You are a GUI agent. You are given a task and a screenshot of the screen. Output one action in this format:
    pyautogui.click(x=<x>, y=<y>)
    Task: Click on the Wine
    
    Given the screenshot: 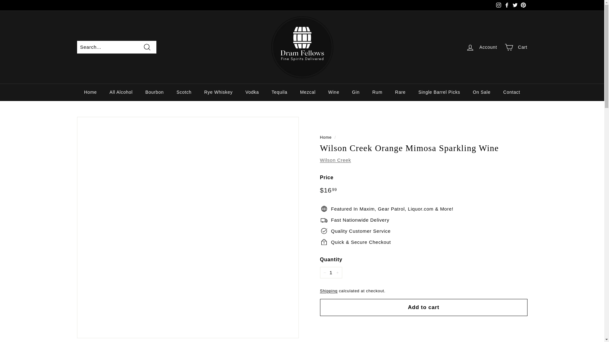 What is the action you would take?
    pyautogui.click(x=334, y=92)
    